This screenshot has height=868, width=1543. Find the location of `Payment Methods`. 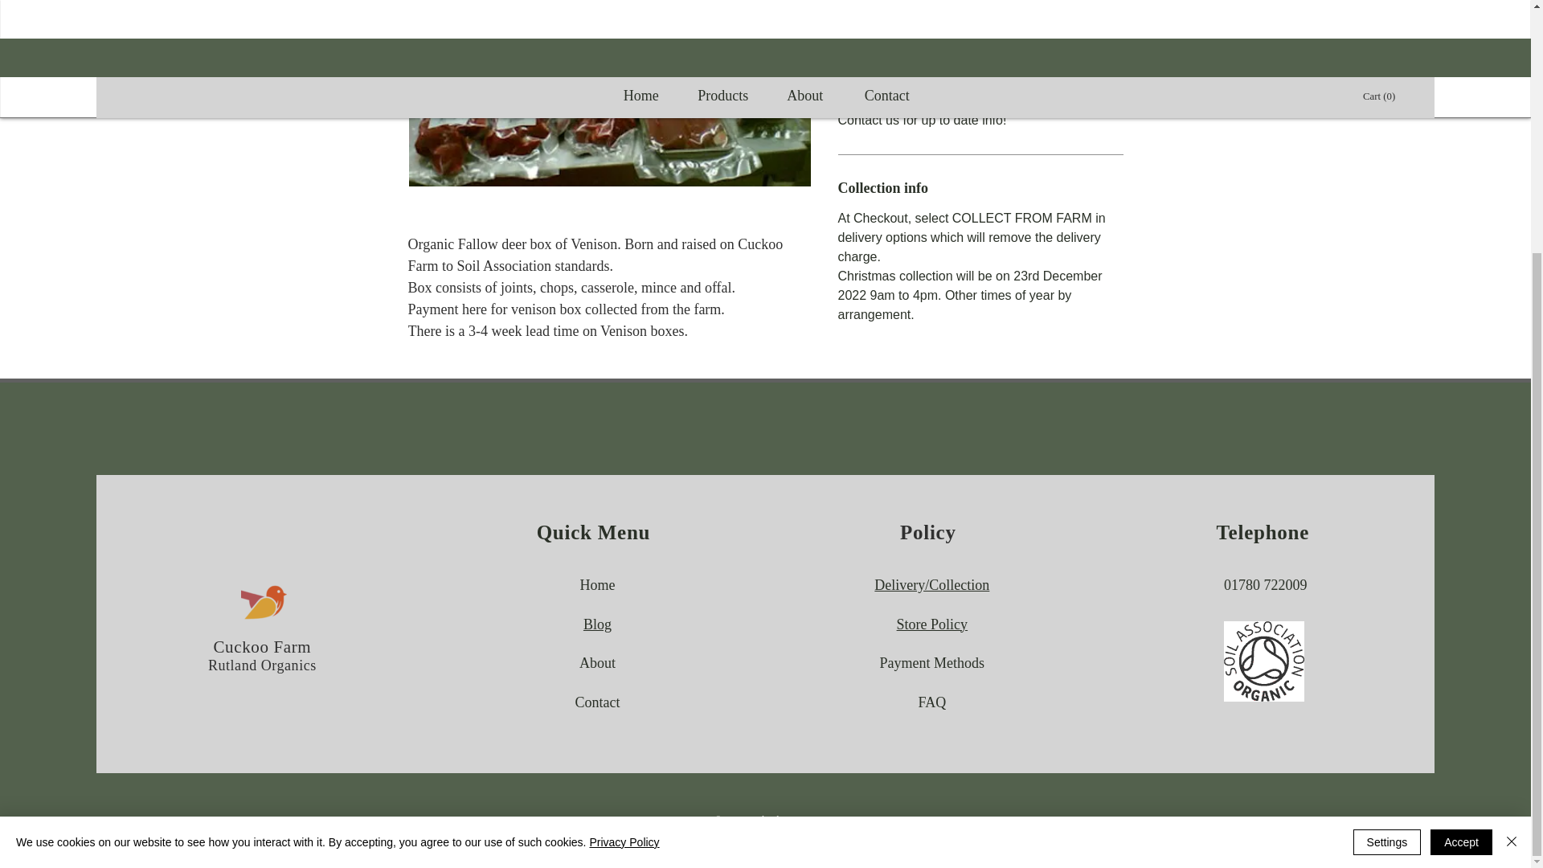

Payment Methods is located at coordinates (932, 662).